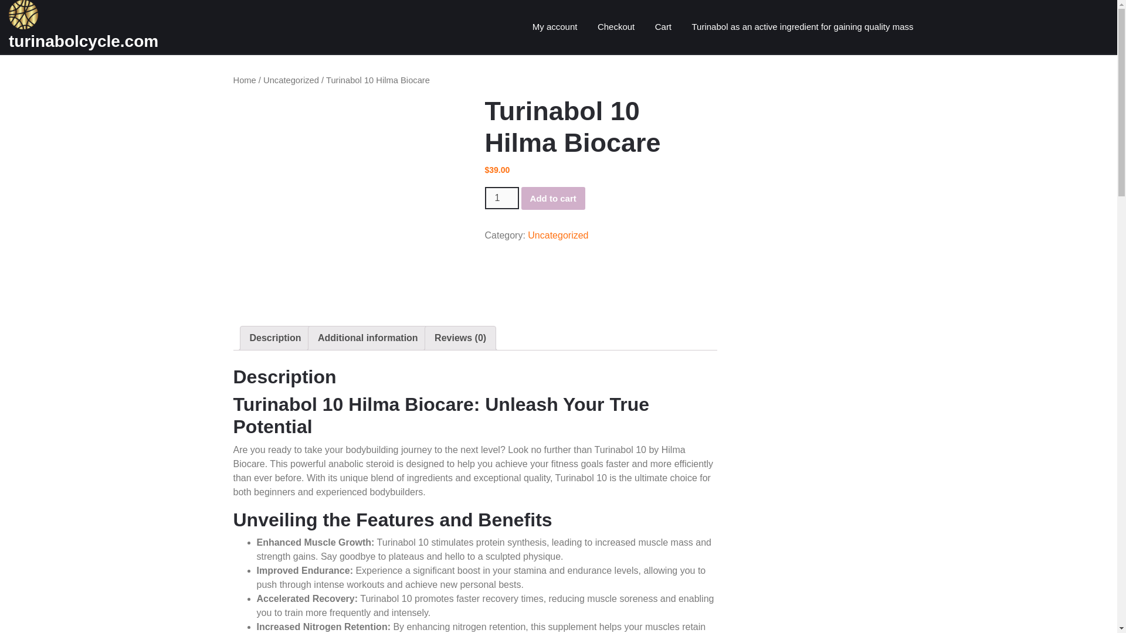 The image size is (1126, 633). What do you see at coordinates (291, 80) in the screenshot?
I see `Uncategorized` at bounding box center [291, 80].